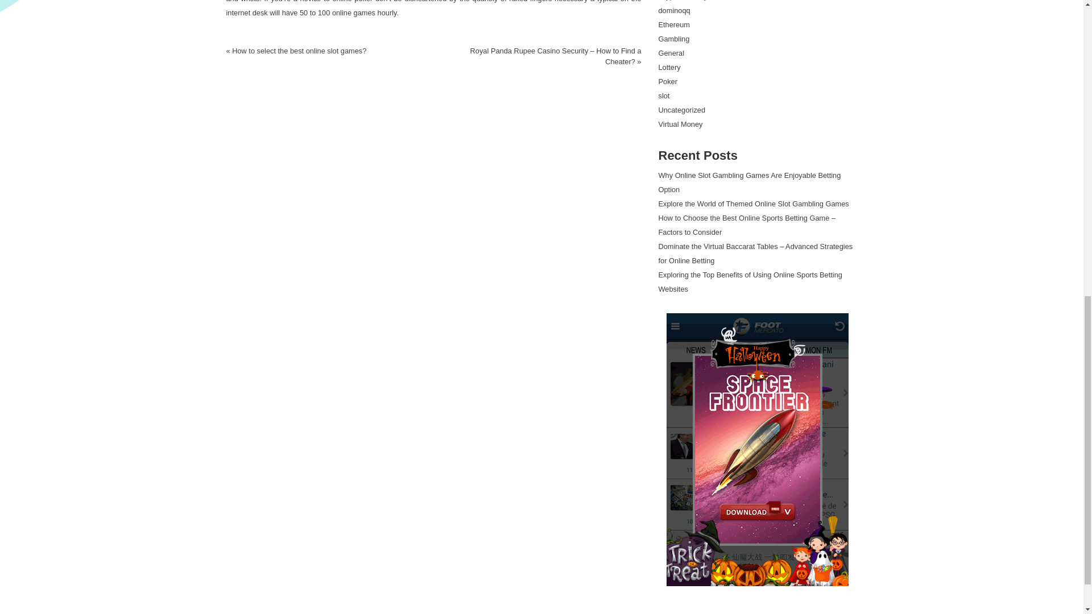  What do you see at coordinates (674, 24) in the screenshot?
I see `Ethereum` at bounding box center [674, 24].